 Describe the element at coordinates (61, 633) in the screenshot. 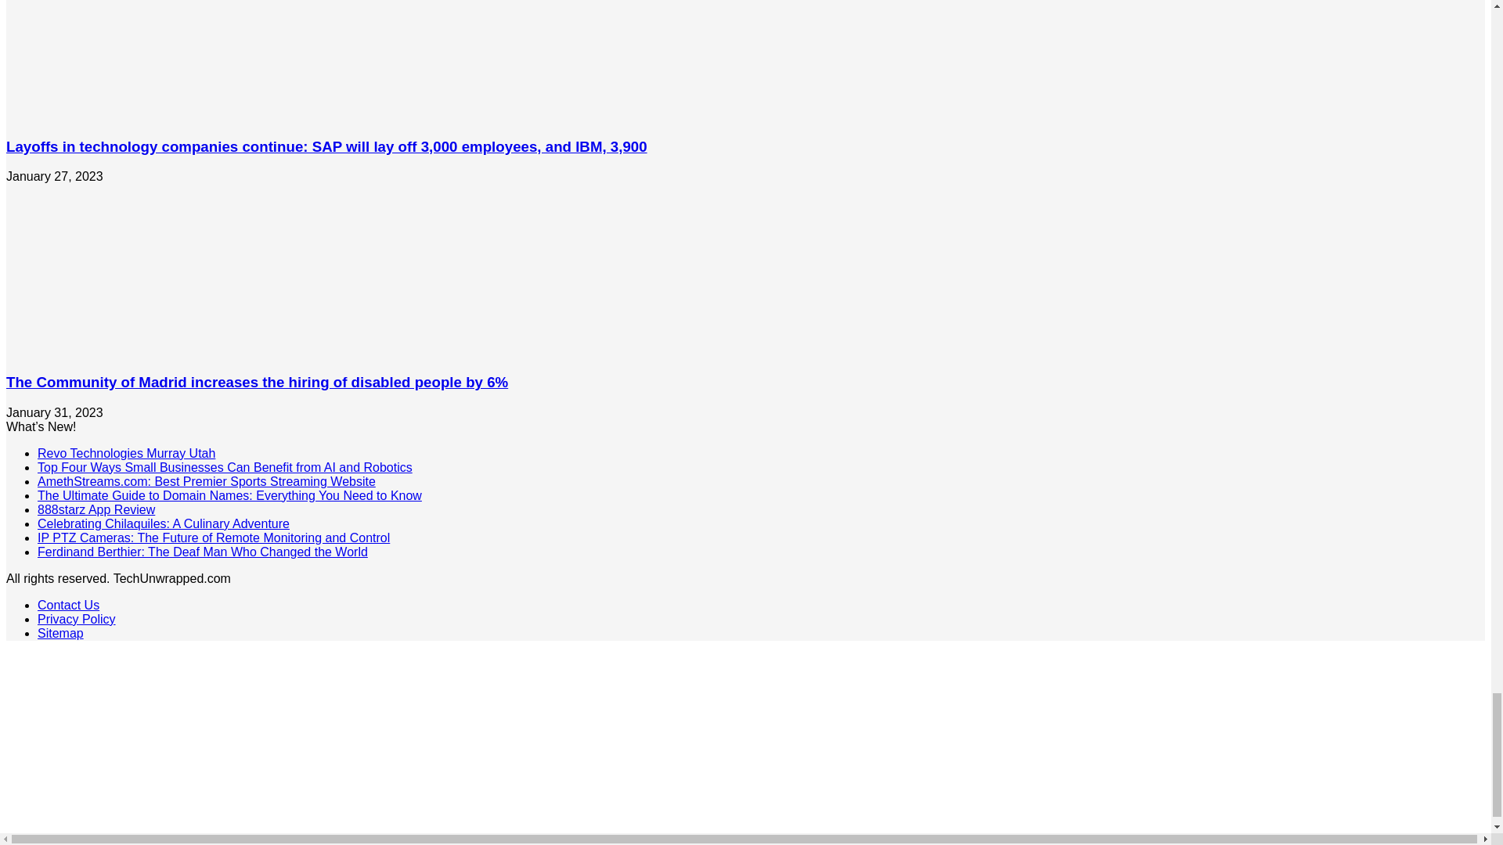

I see `Sitemap` at that location.